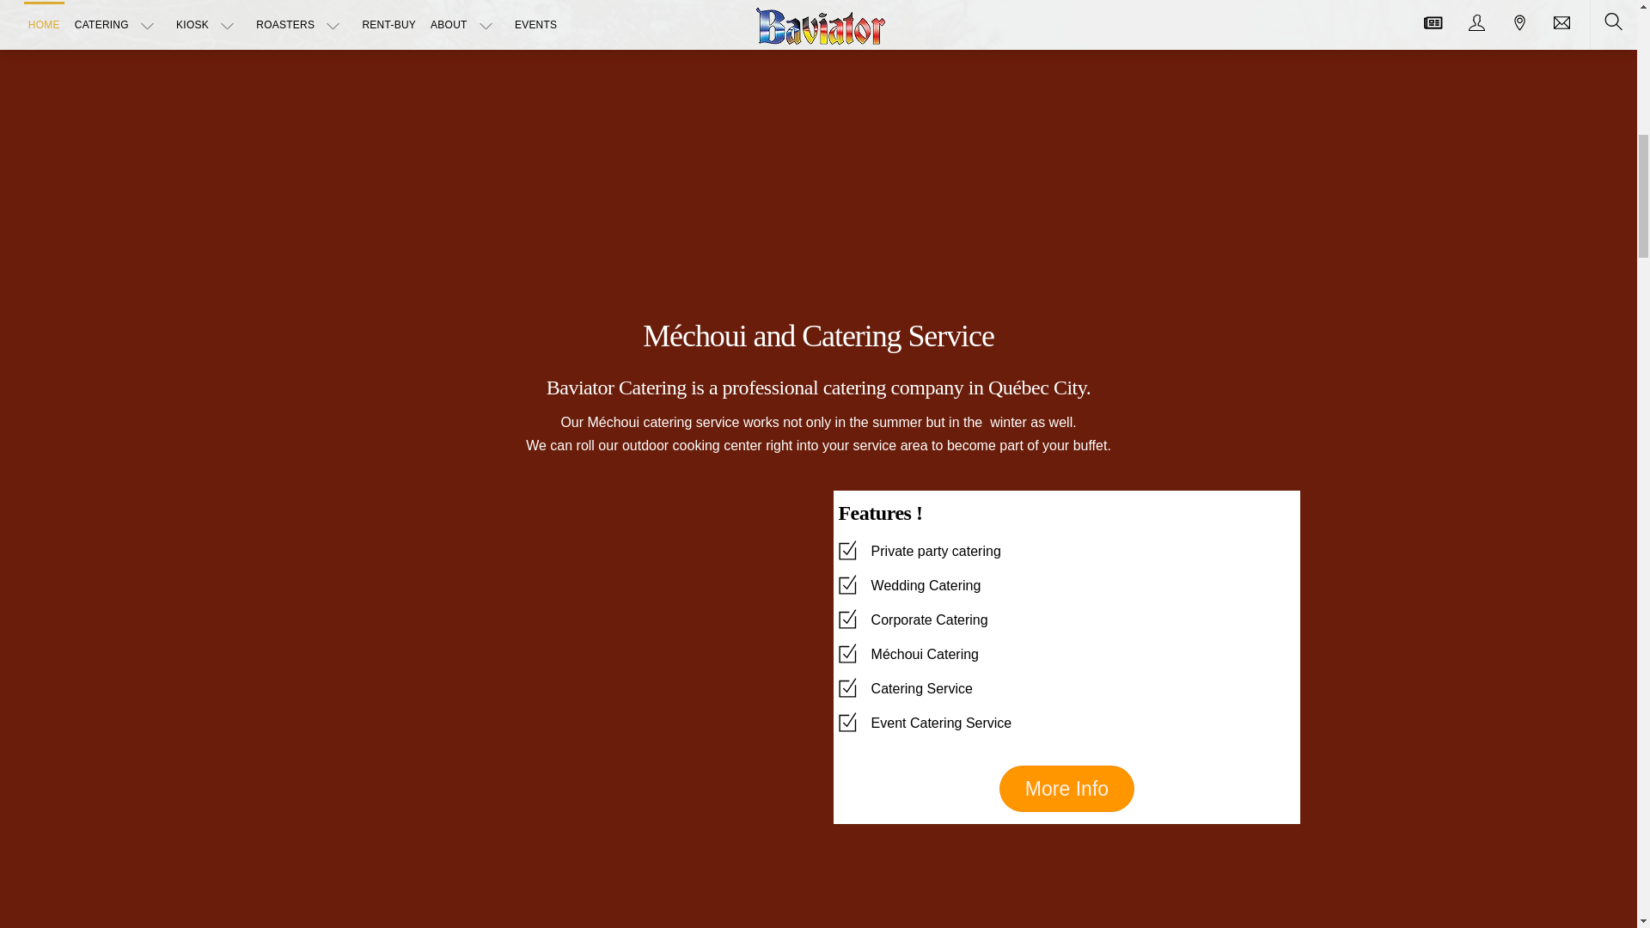  What do you see at coordinates (1067, 789) in the screenshot?
I see `More Info` at bounding box center [1067, 789].